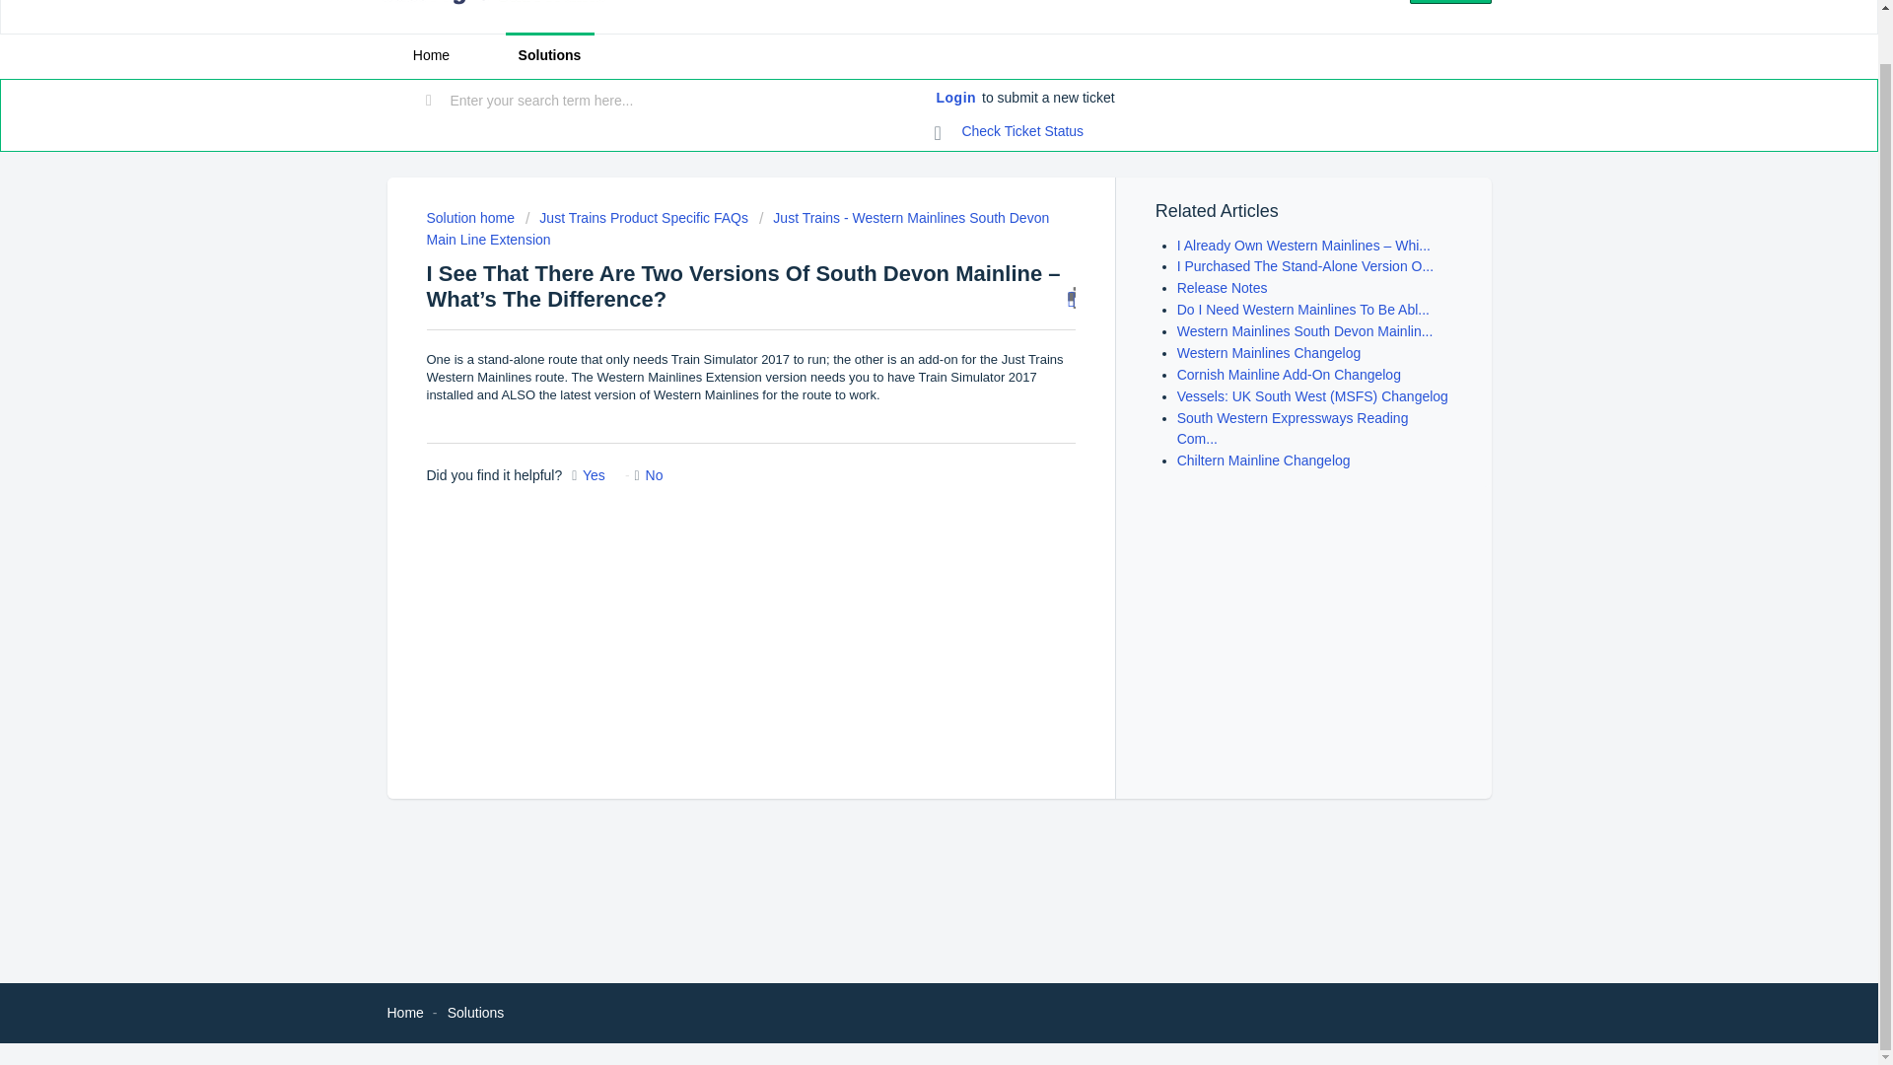 This screenshot has width=1893, height=1065. I want to click on Solution home, so click(471, 217).